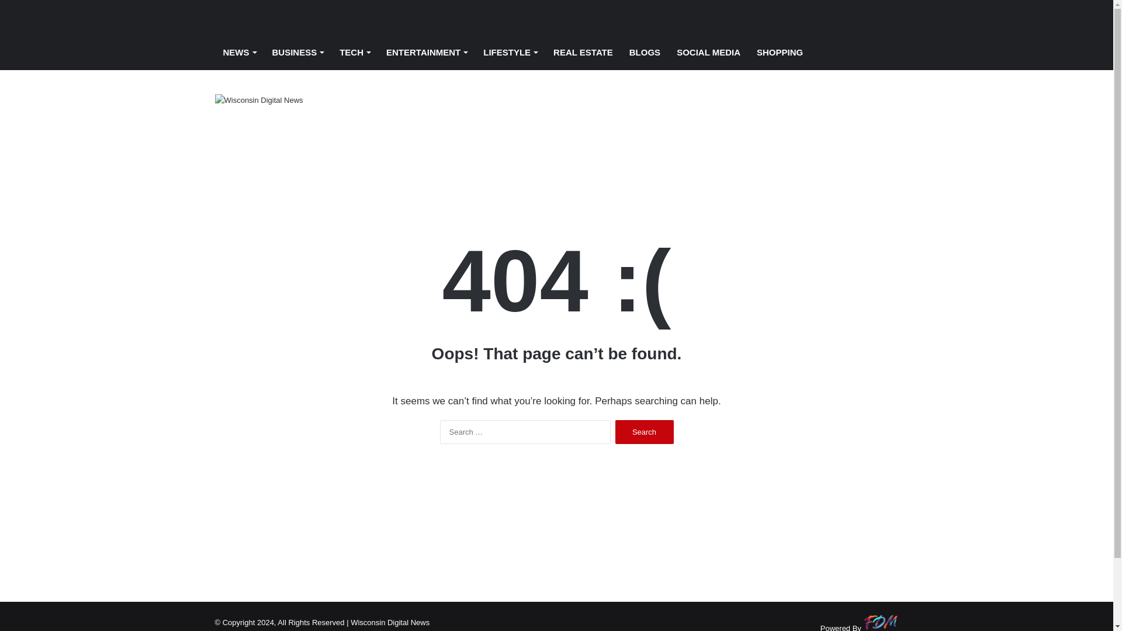 Image resolution: width=1122 pixels, height=631 pixels. Describe the element at coordinates (583, 53) in the screenshot. I see `REAL ESTATE` at that location.